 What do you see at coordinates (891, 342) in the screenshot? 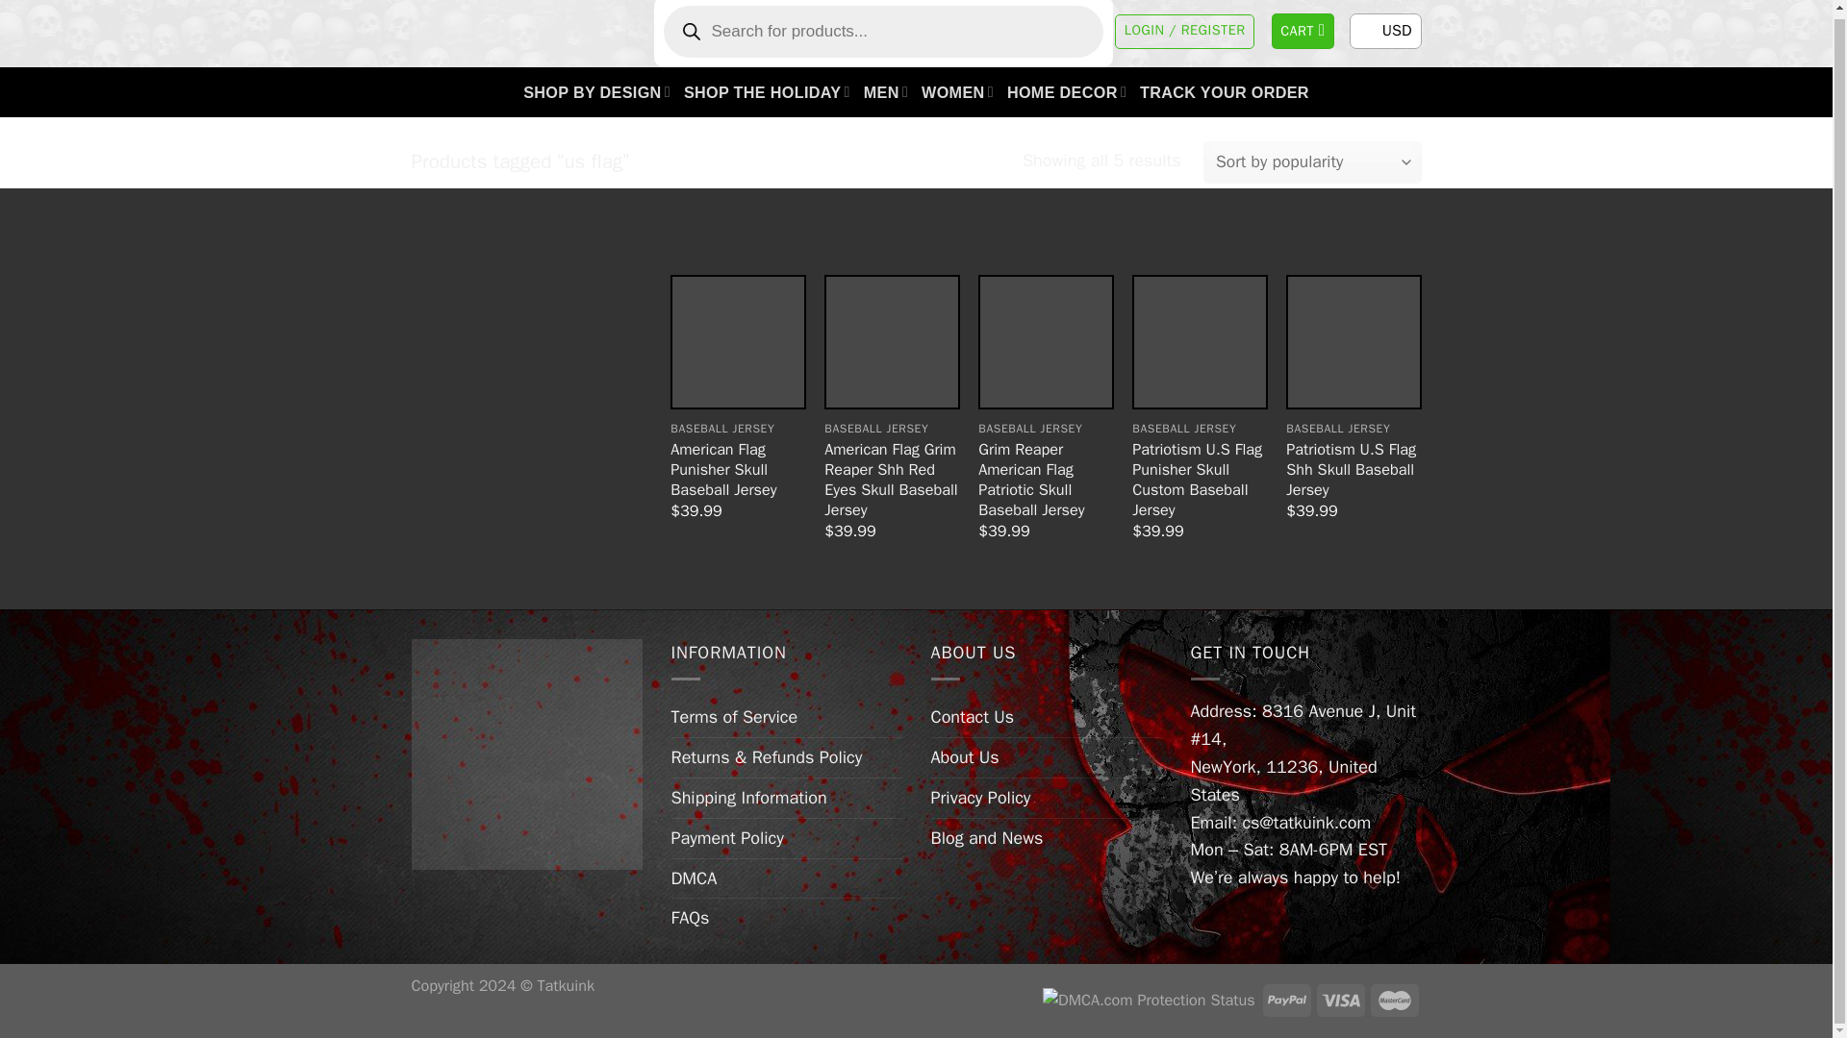
I see `American Flag Grim Reaper Shh Red Eyes Skull Baseball Jersey` at bounding box center [891, 342].